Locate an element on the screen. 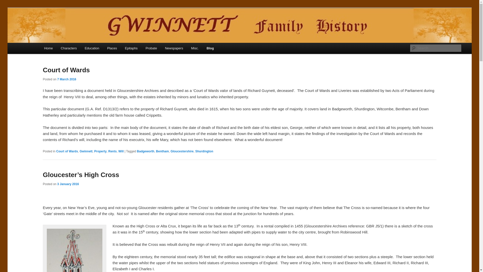 The height and width of the screenshot is (272, 483). Home is located at coordinates (48, 48).